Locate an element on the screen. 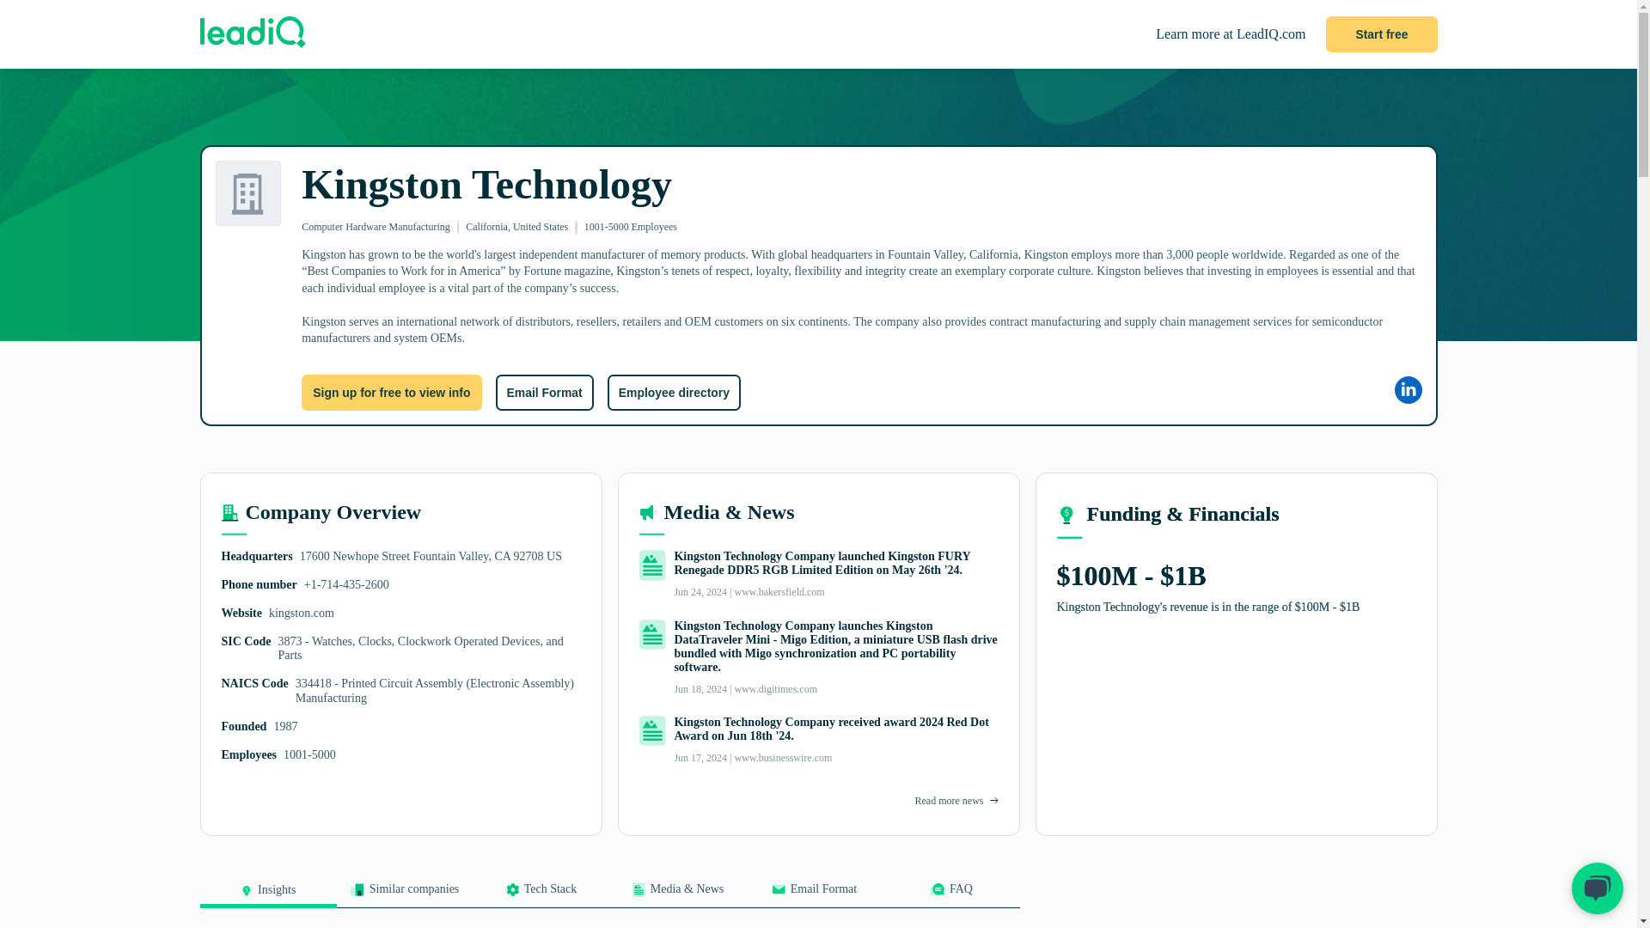  Start free is located at coordinates (1382, 34).